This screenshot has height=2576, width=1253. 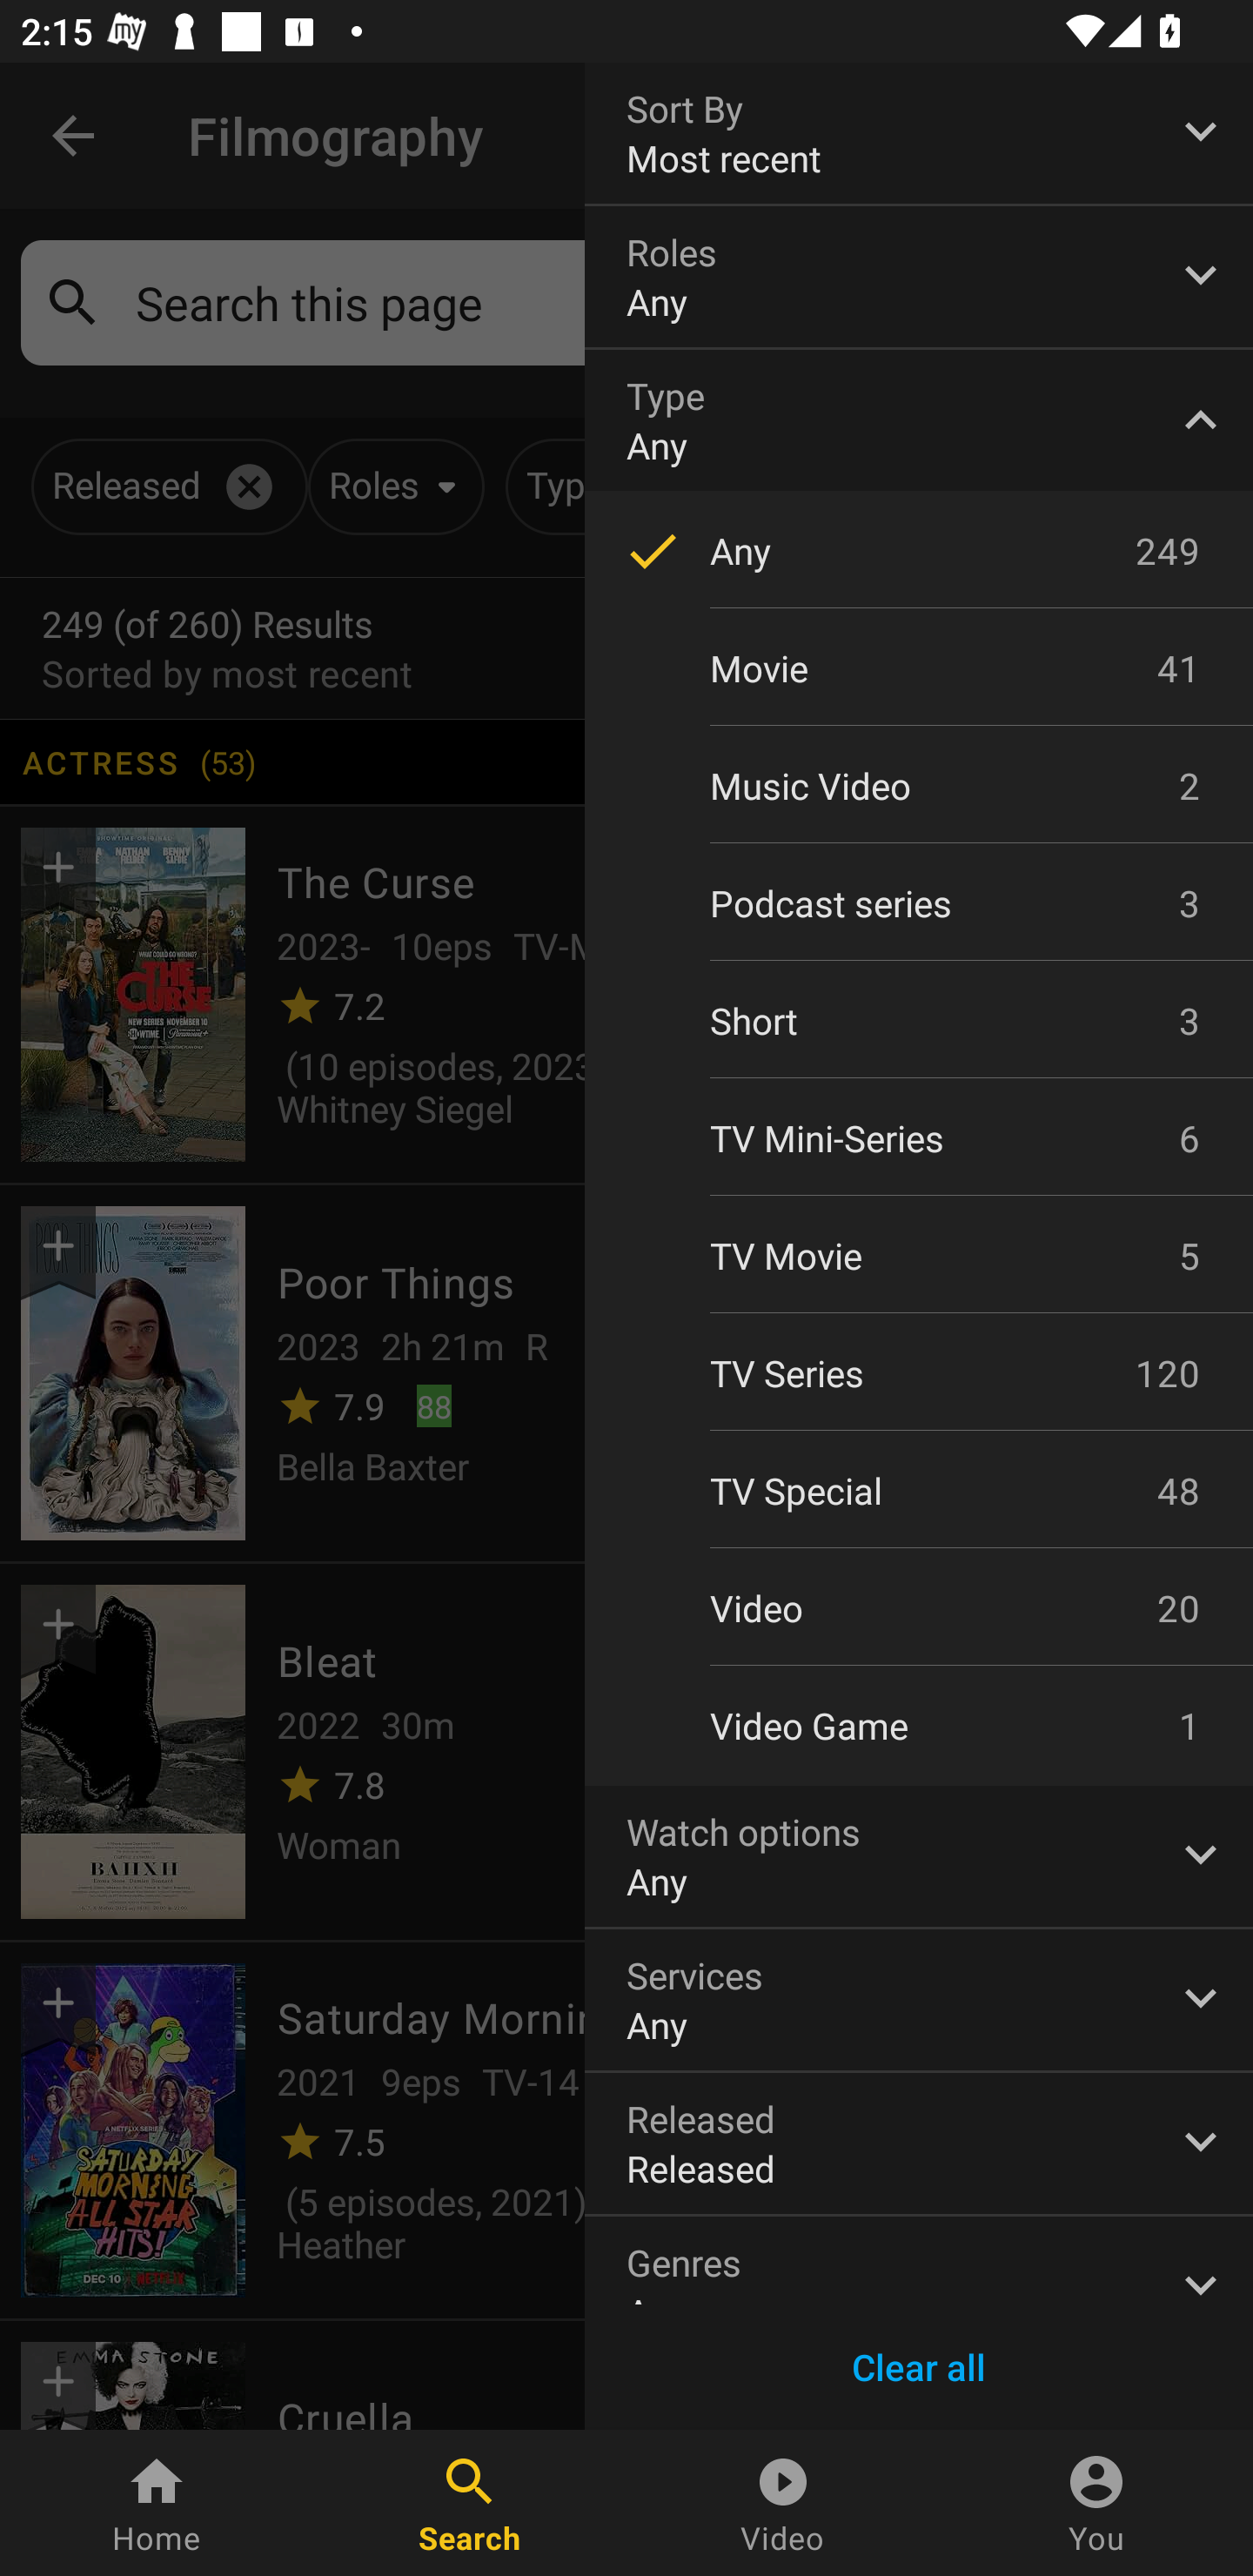 What do you see at coordinates (919, 551) in the screenshot?
I see `Any 249` at bounding box center [919, 551].